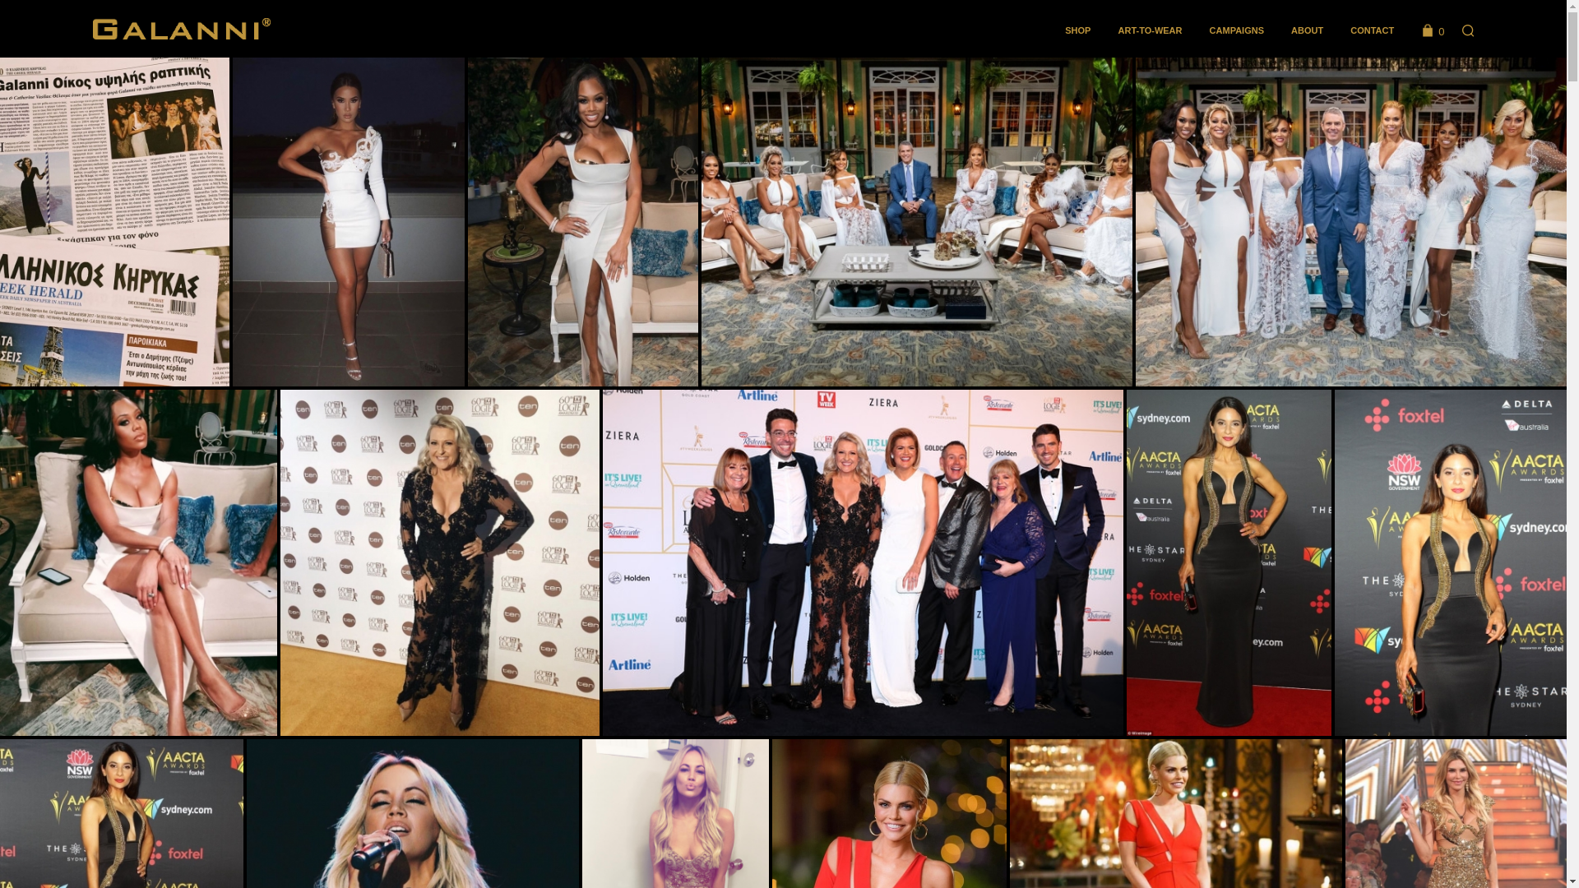  Describe the element at coordinates (1150, 31) in the screenshot. I see `ART-TO-WEAR` at that location.